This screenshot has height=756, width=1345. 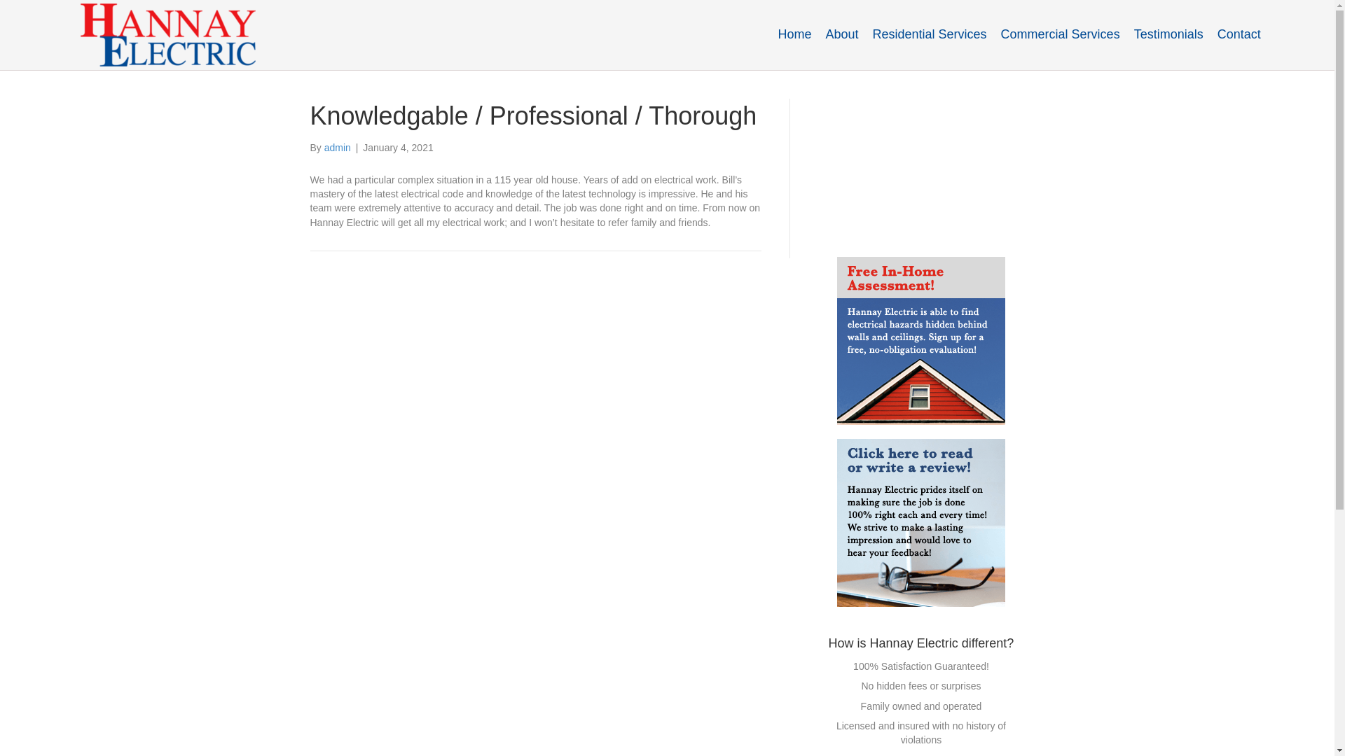 What do you see at coordinates (1060, 34) in the screenshot?
I see `Commercial Services` at bounding box center [1060, 34].